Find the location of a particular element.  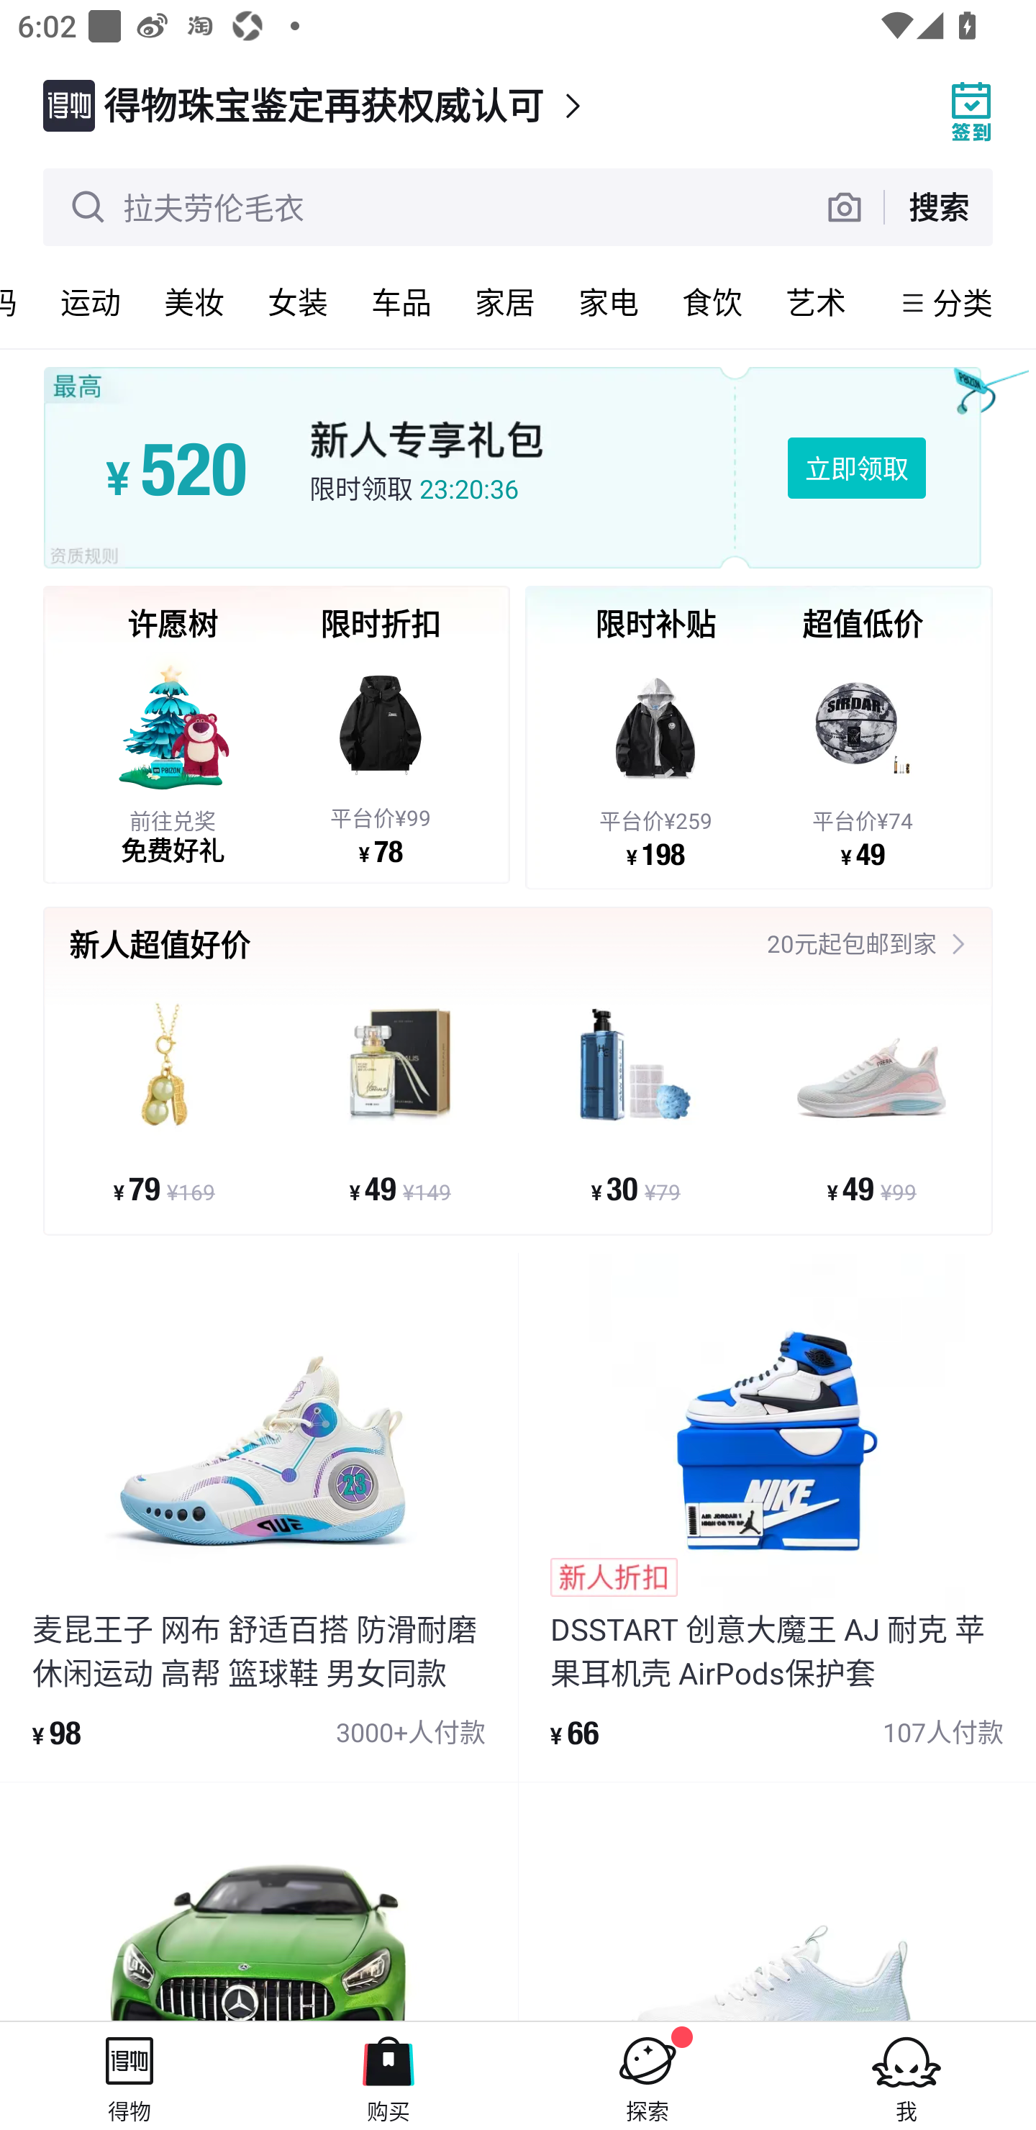

¥ 49 ¥99 is located at coordinates (871, 1102).